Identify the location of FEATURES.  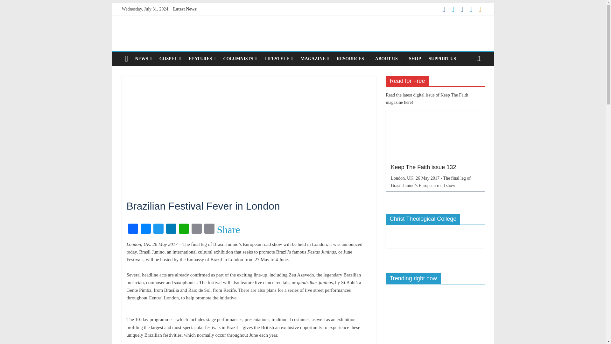
(202, 59).